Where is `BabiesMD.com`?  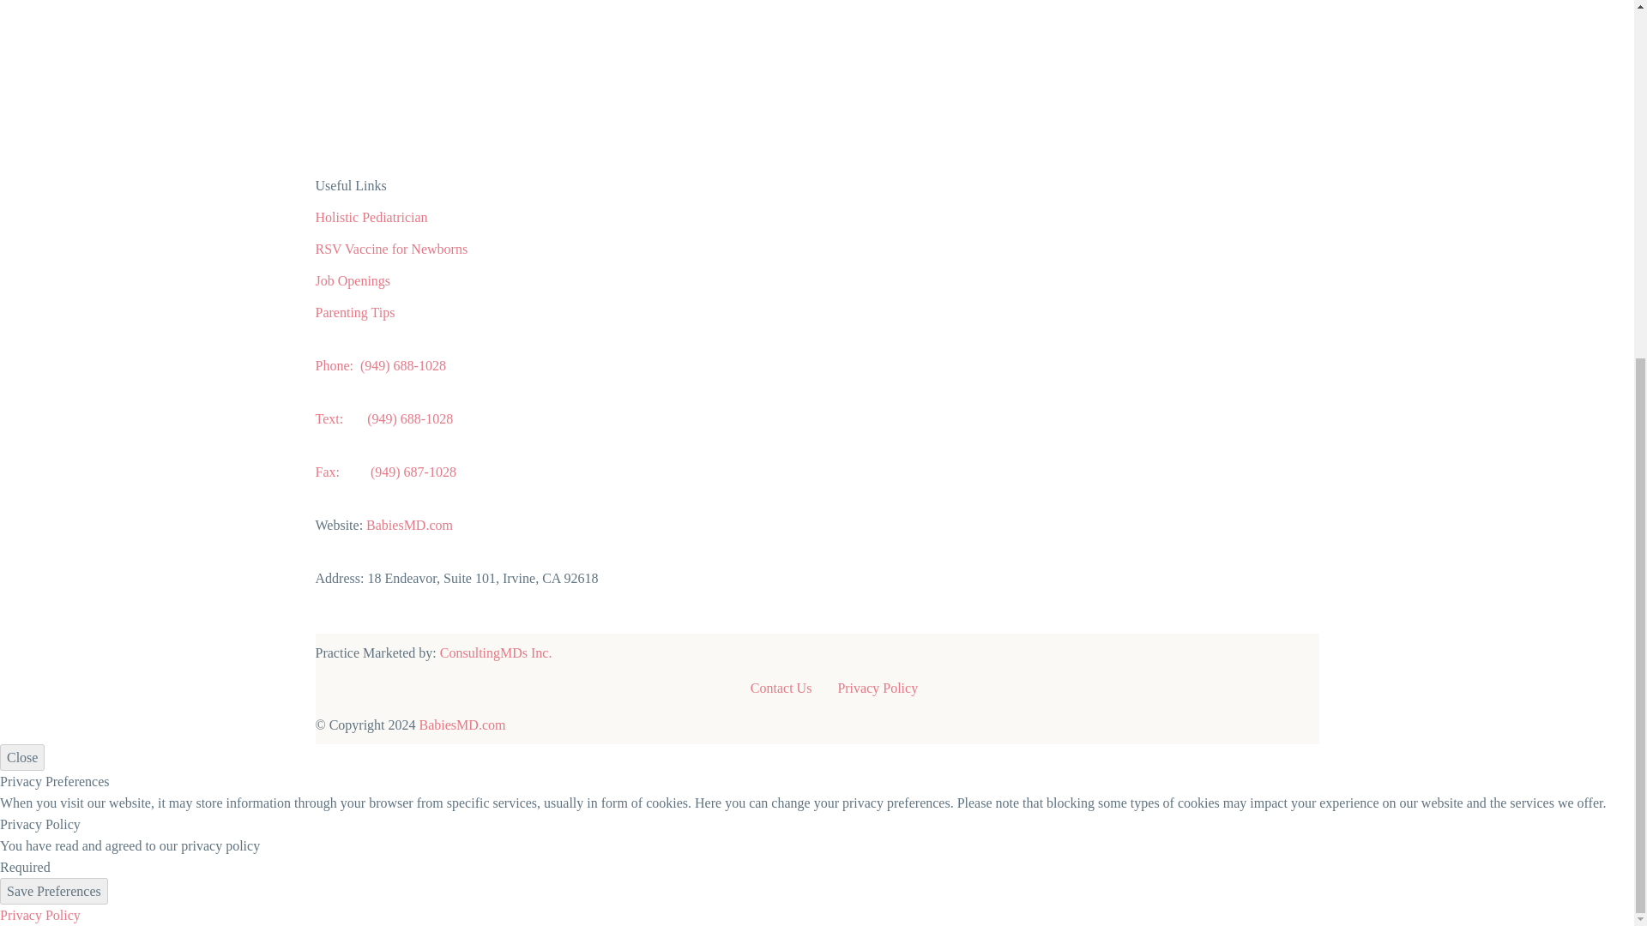
BabiesMD.com is located at coordinates (462, 725).